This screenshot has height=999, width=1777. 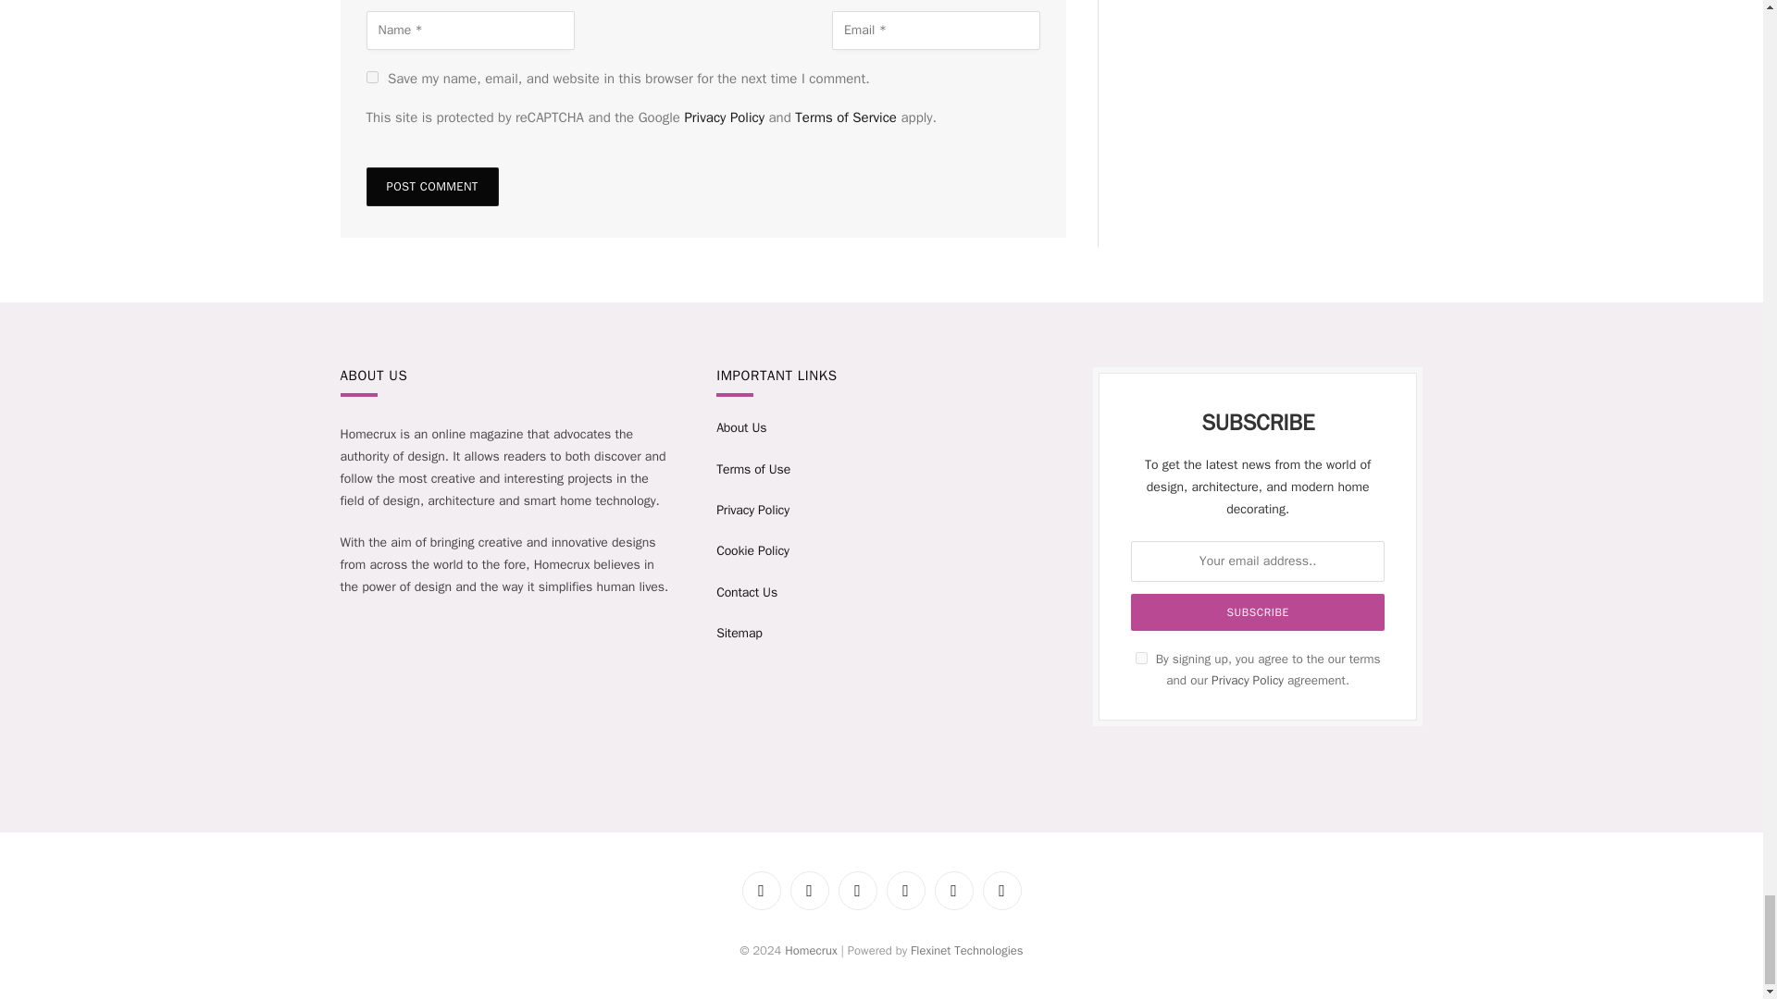 I want to click on Post Comment, so click(x=432, y=187).